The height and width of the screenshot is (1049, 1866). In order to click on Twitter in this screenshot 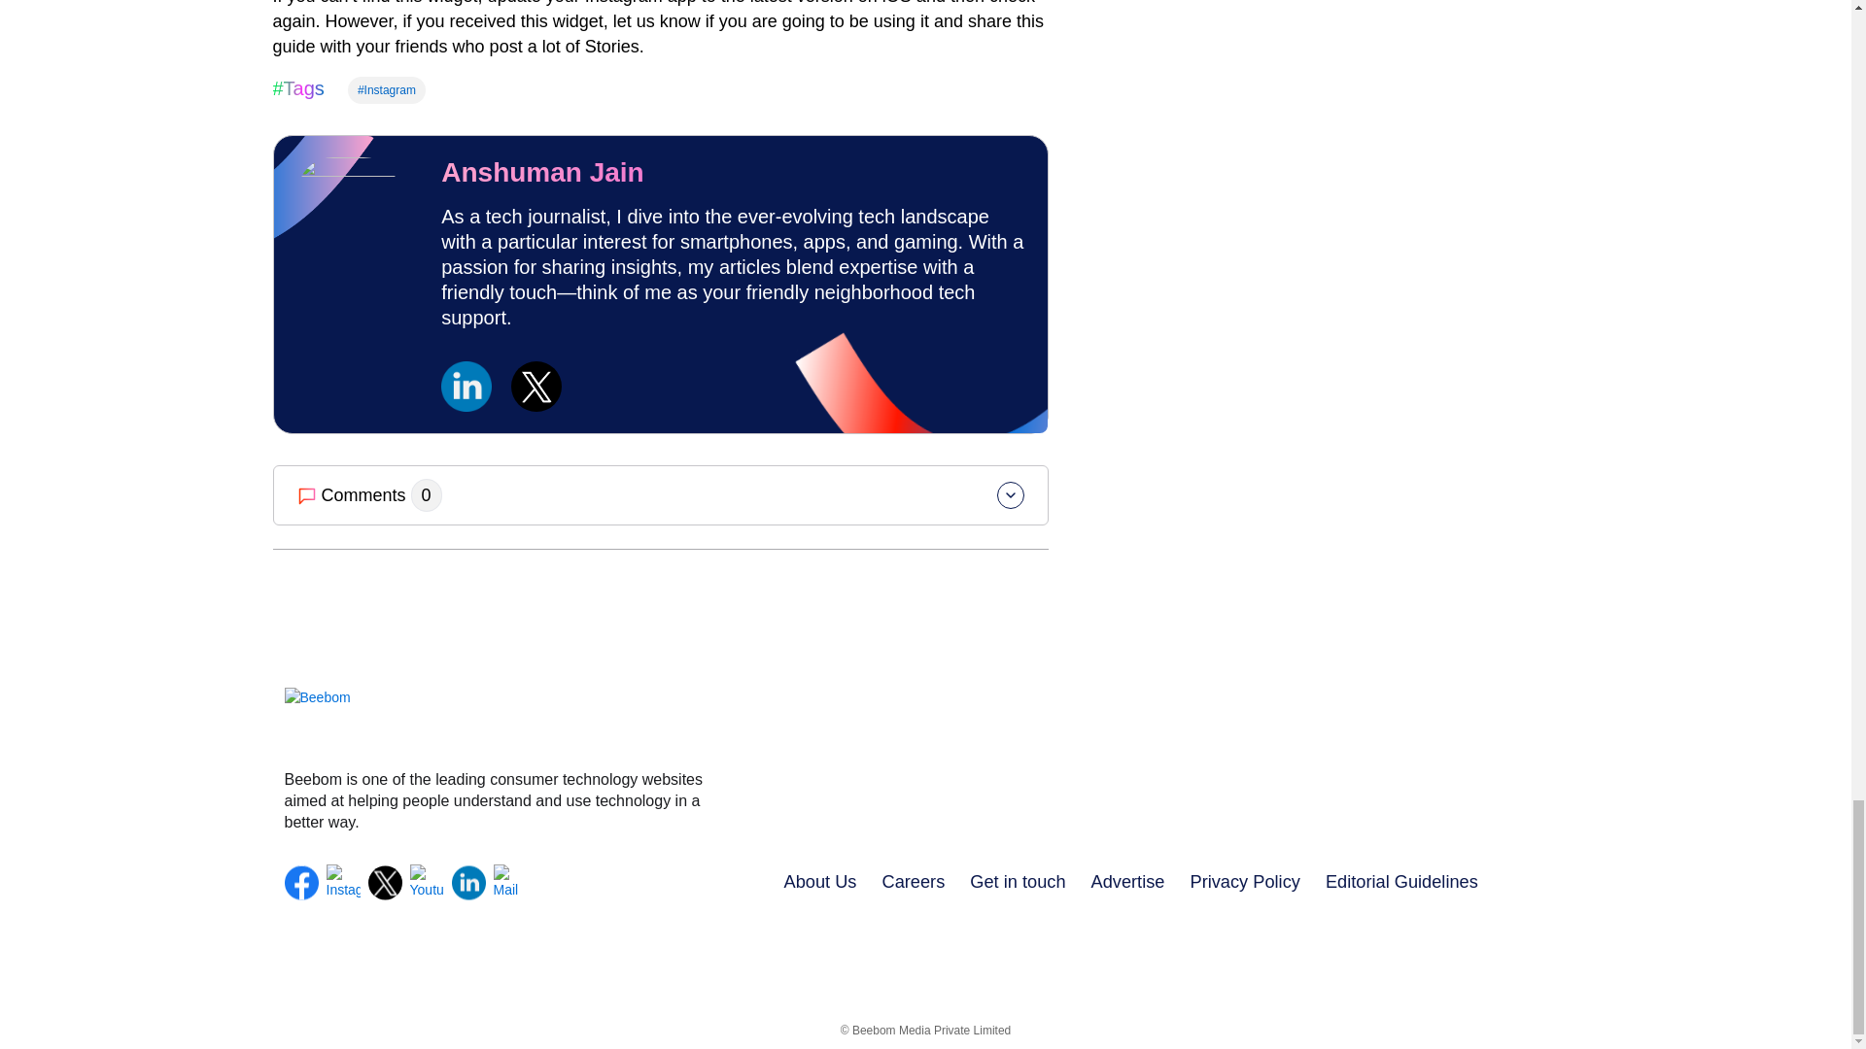, I will do `click(384, 882)`.